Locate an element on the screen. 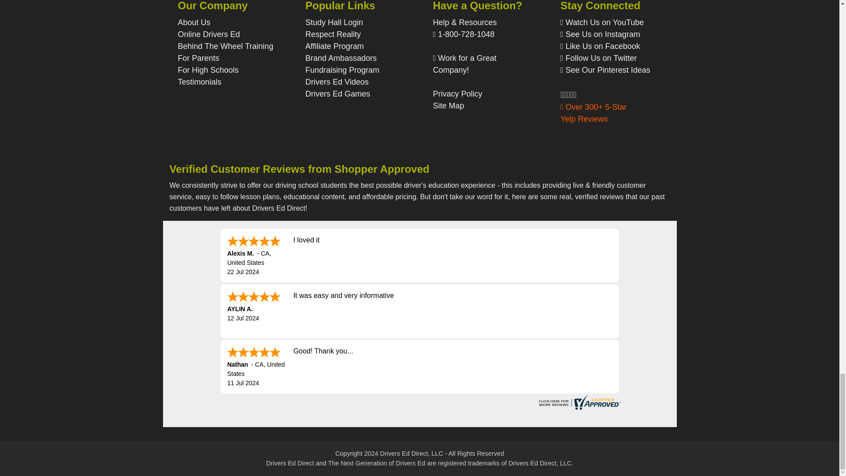  Affiliate Program is located at coordinates (334, 46).